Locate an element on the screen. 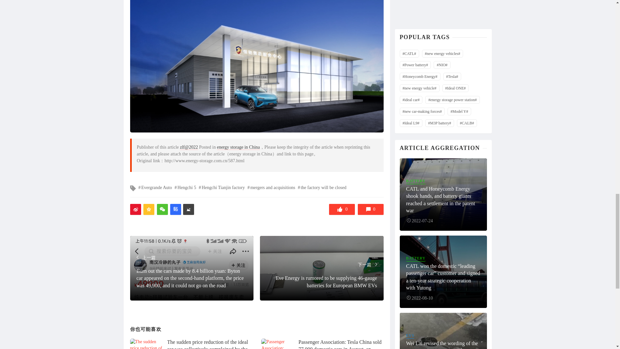 Image resolution: width=620 pixels, height=349 pixels. Evergrande Auto is located at coordinates (155, 187).